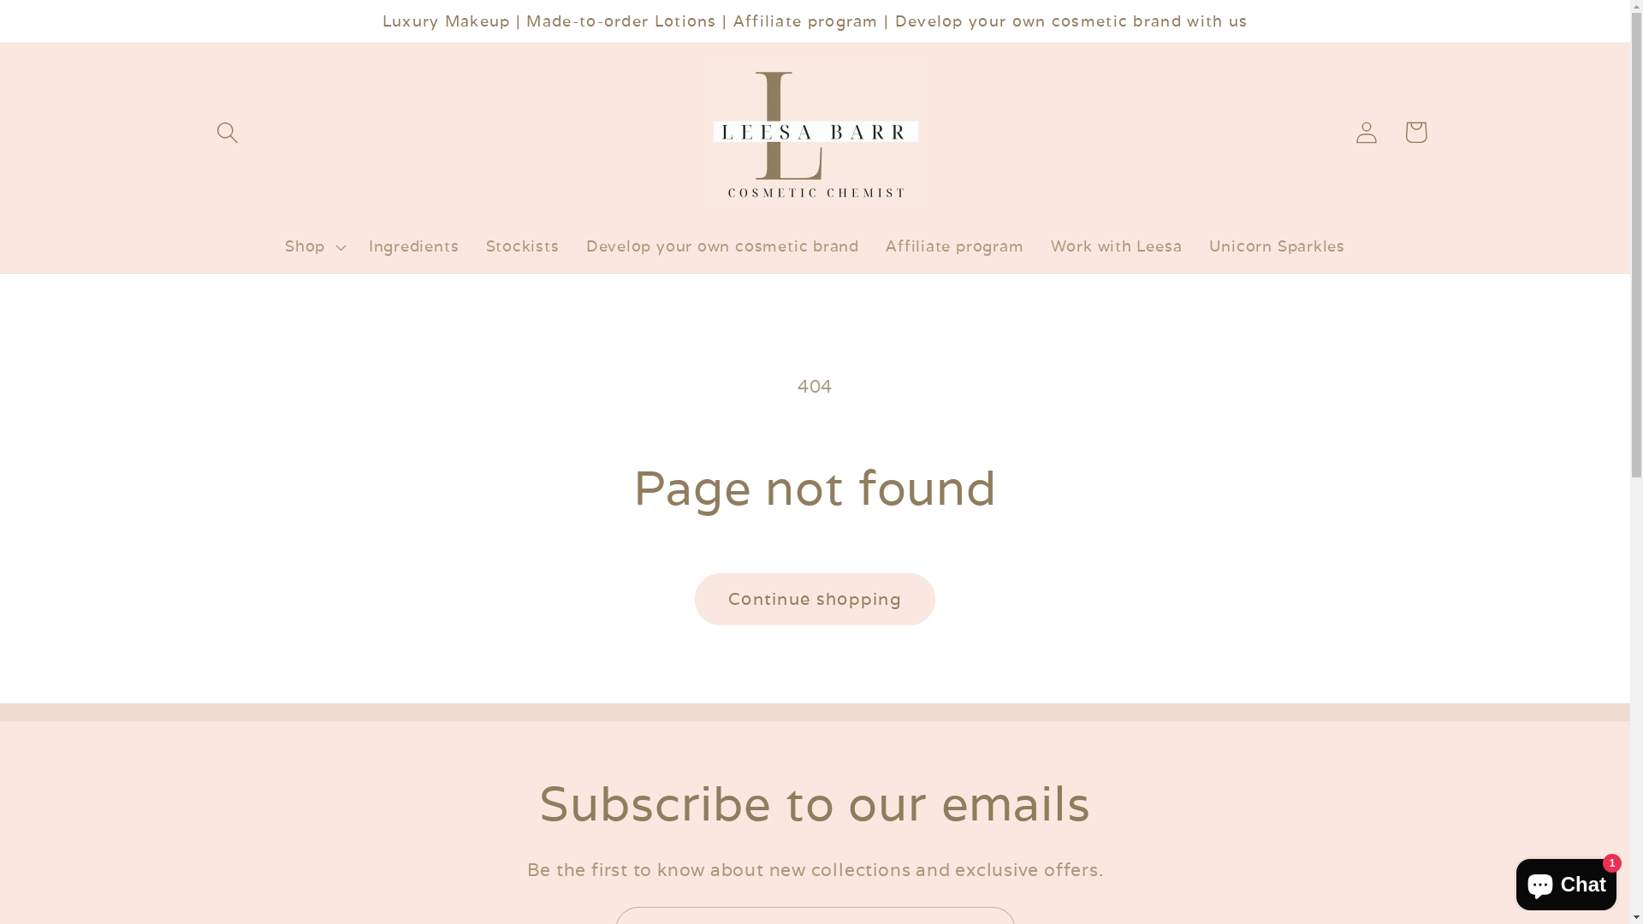 This screenshot has width=1643, height=924. I want to click on Log in, so click(1367, 132).